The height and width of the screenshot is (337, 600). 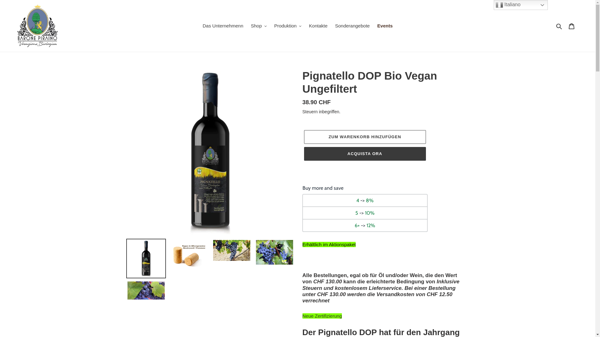 What do you see at coordinates (223, 26) in the screenshot?
I see `Das Unternehmenn` at bounding box center [223, 26].